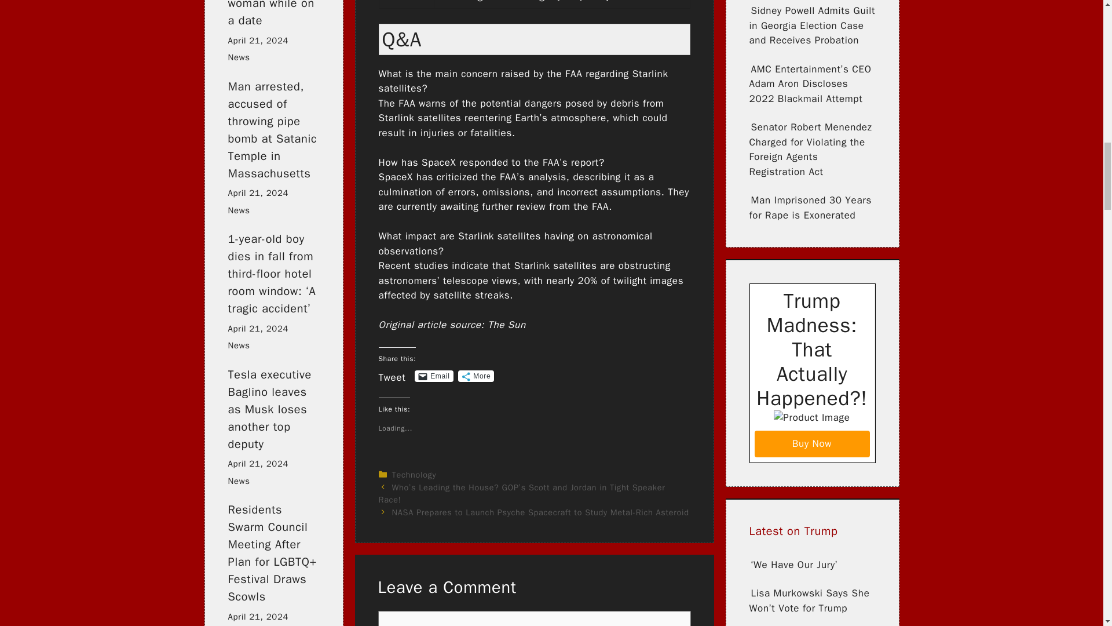 Image resolution: width=1112 pixels, height=626 pixels. Describe the element at coordinates (476, 376) in the screenshot. I see `More` at that location.